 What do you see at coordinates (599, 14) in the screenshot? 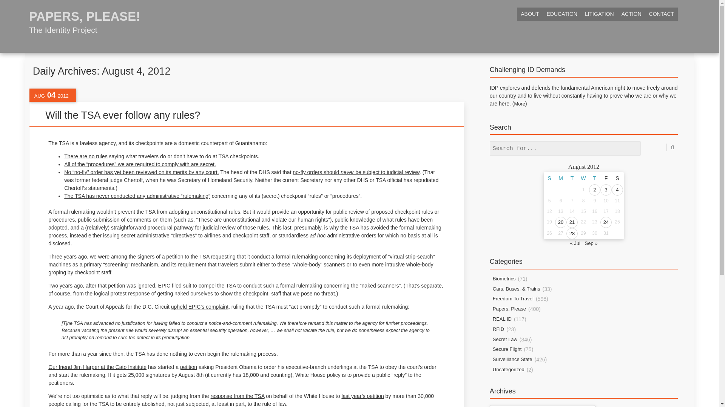
I see `LITIGATION` at bounding box center [599, 14].